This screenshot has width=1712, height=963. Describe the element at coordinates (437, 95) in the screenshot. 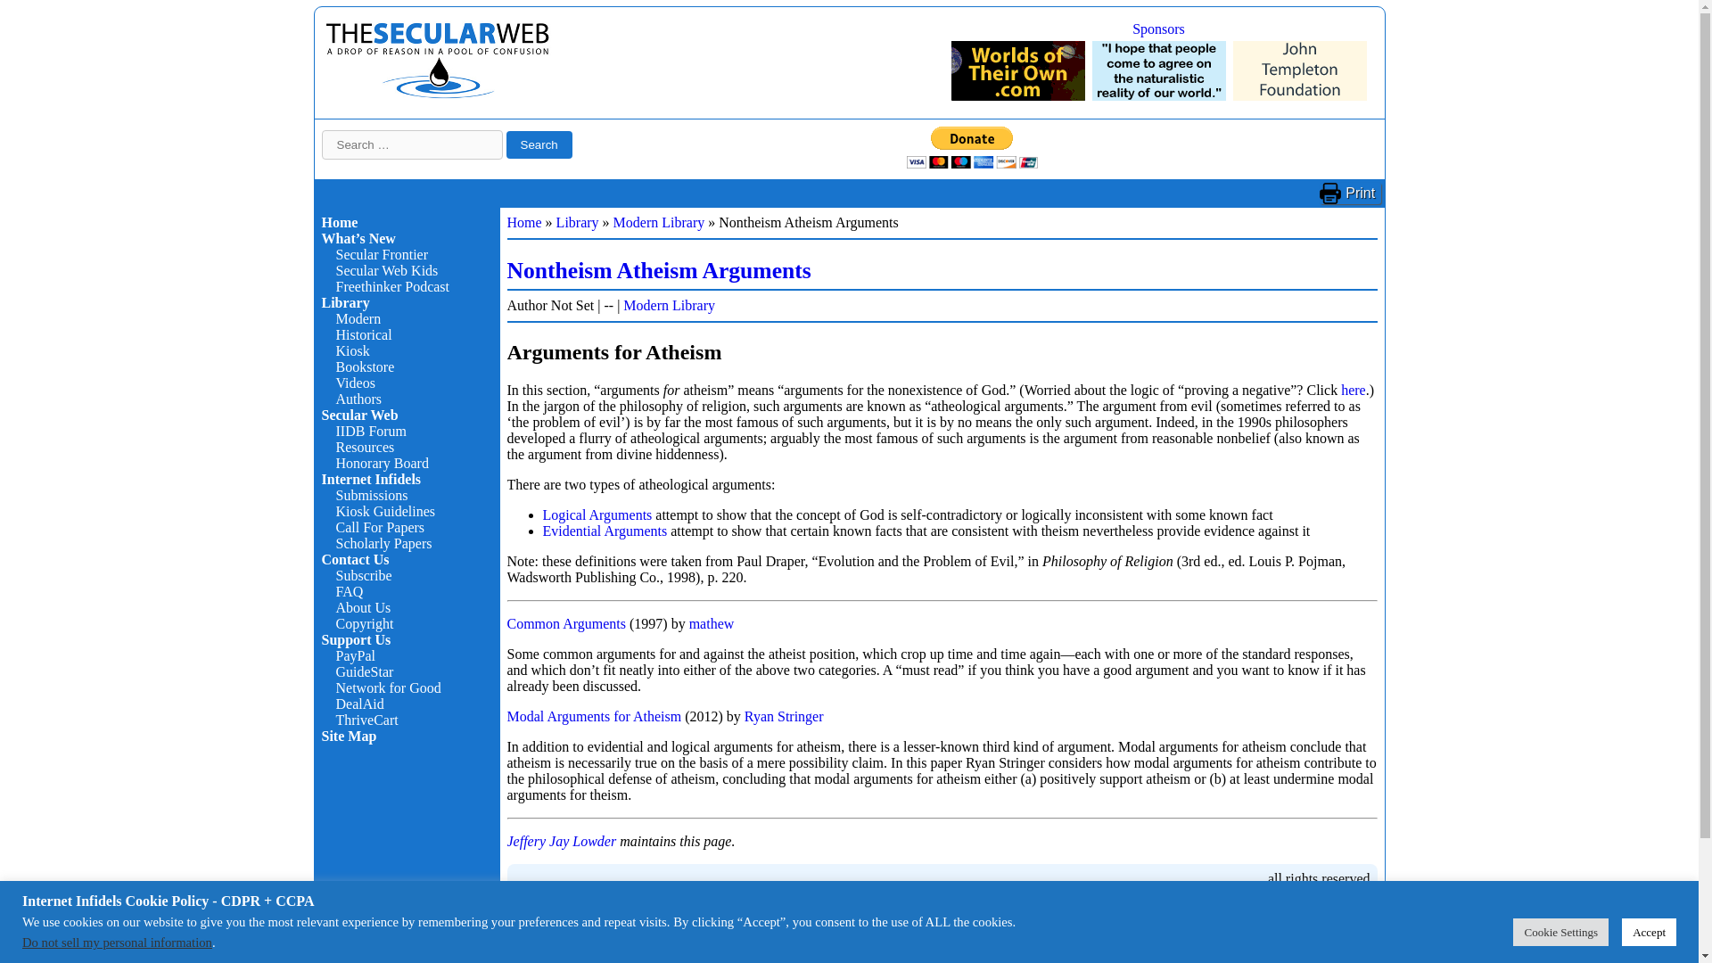

I see `Internet Infidels` at that location.